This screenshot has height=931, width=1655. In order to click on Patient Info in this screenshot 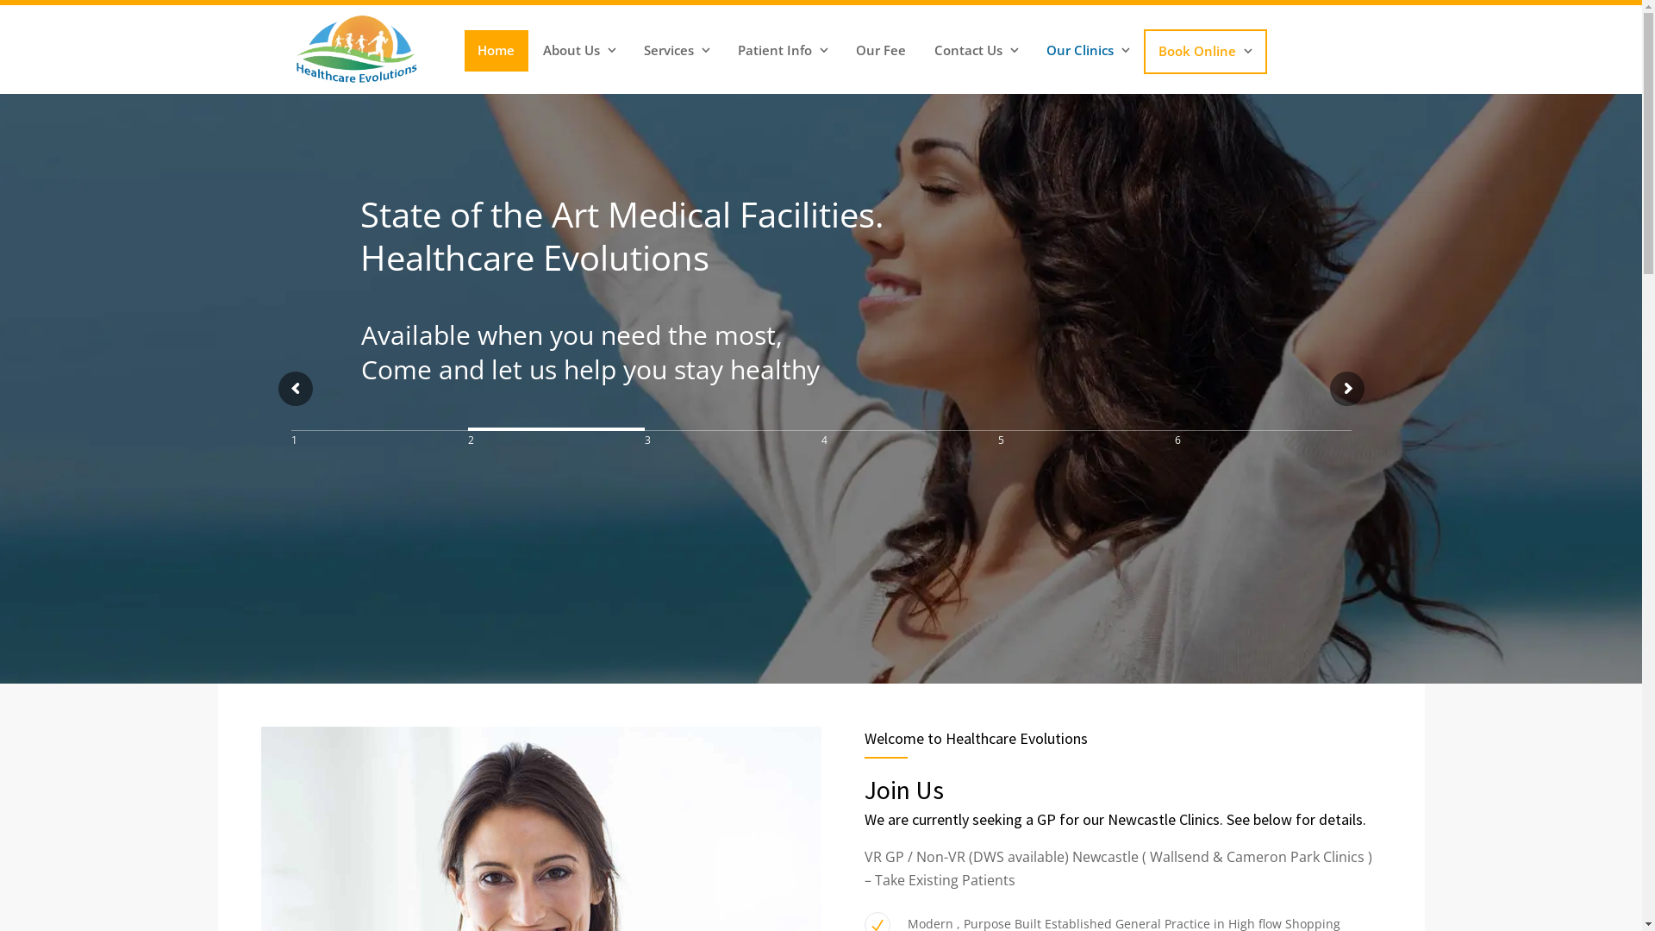, I will do `click(783, 51)`.